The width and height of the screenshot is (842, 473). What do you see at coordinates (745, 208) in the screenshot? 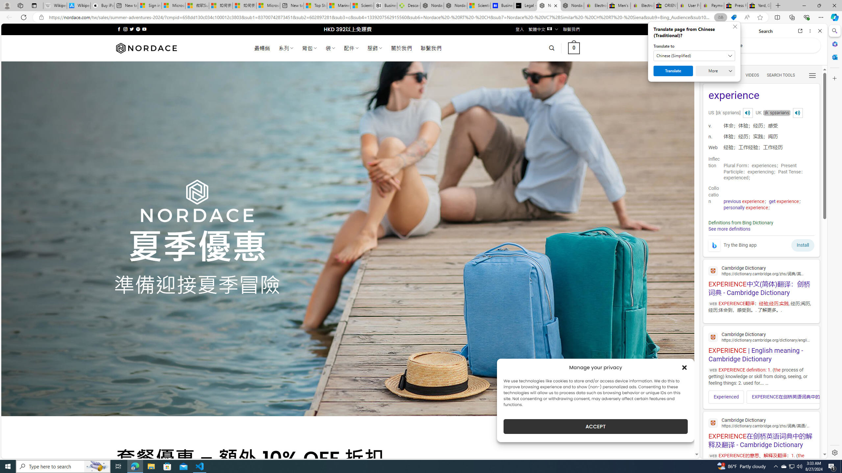
I see `personally experience` at bounding box center [745, 208].